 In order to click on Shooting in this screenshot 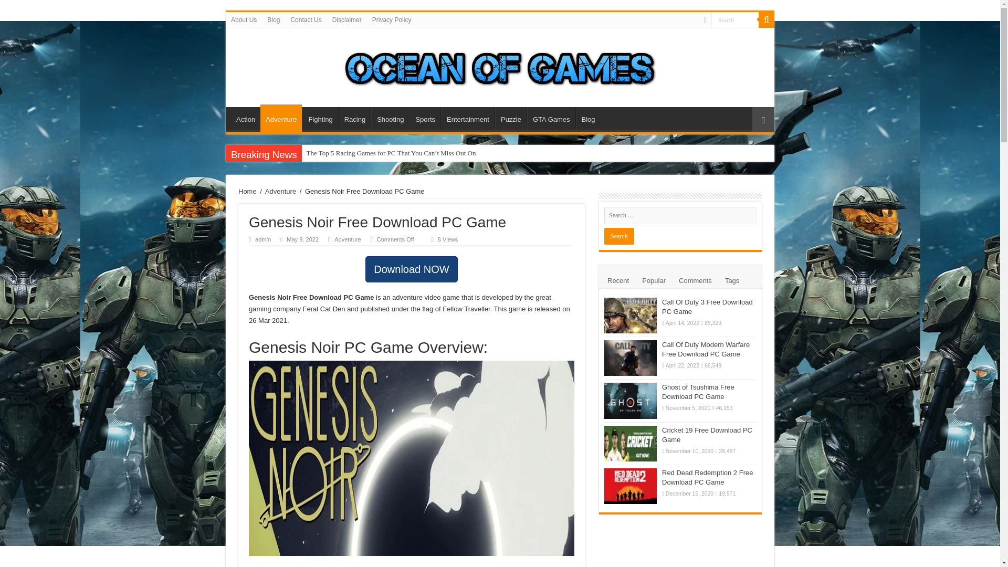, I will do `click(390, 118)`.